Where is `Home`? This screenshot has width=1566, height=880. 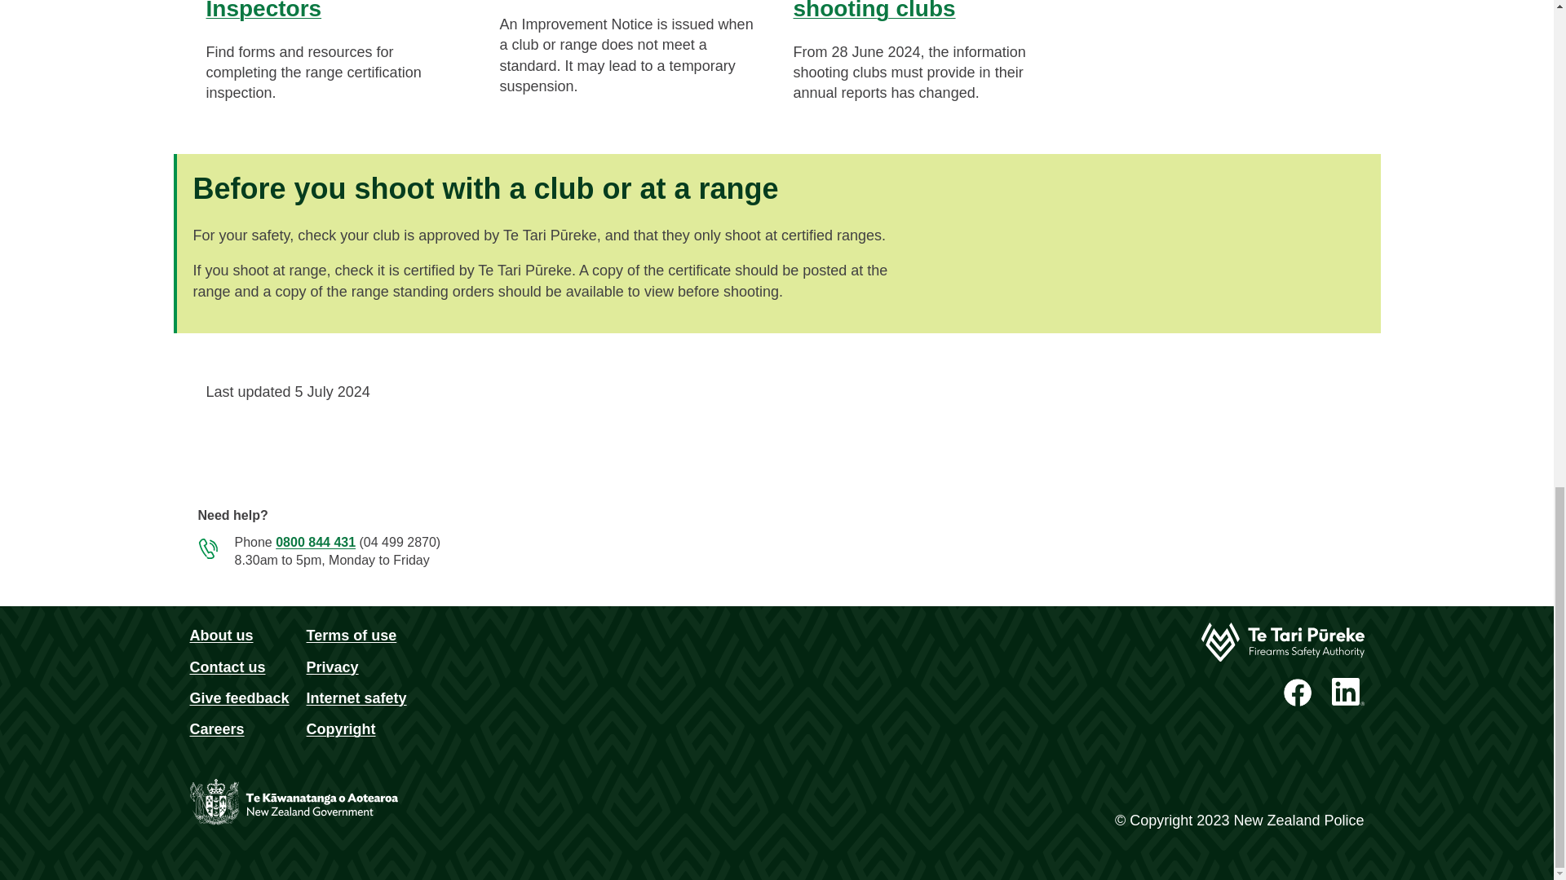
Home is located at coordinates (1282, 642).